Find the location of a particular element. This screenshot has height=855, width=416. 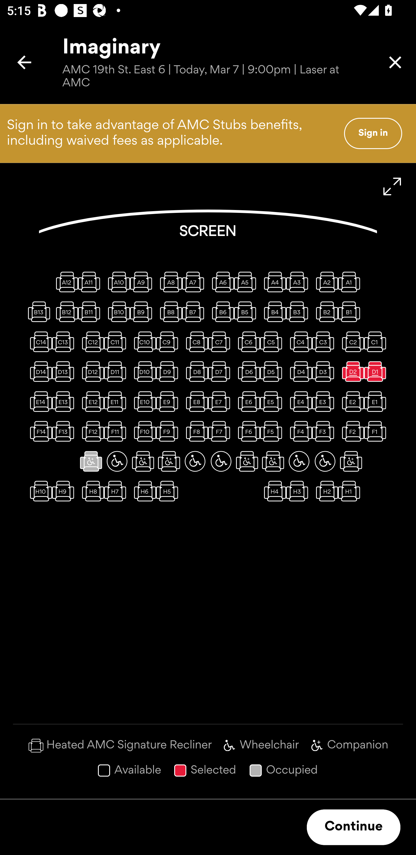

F11, Regular seat, available is located at coordinates (117, 431).